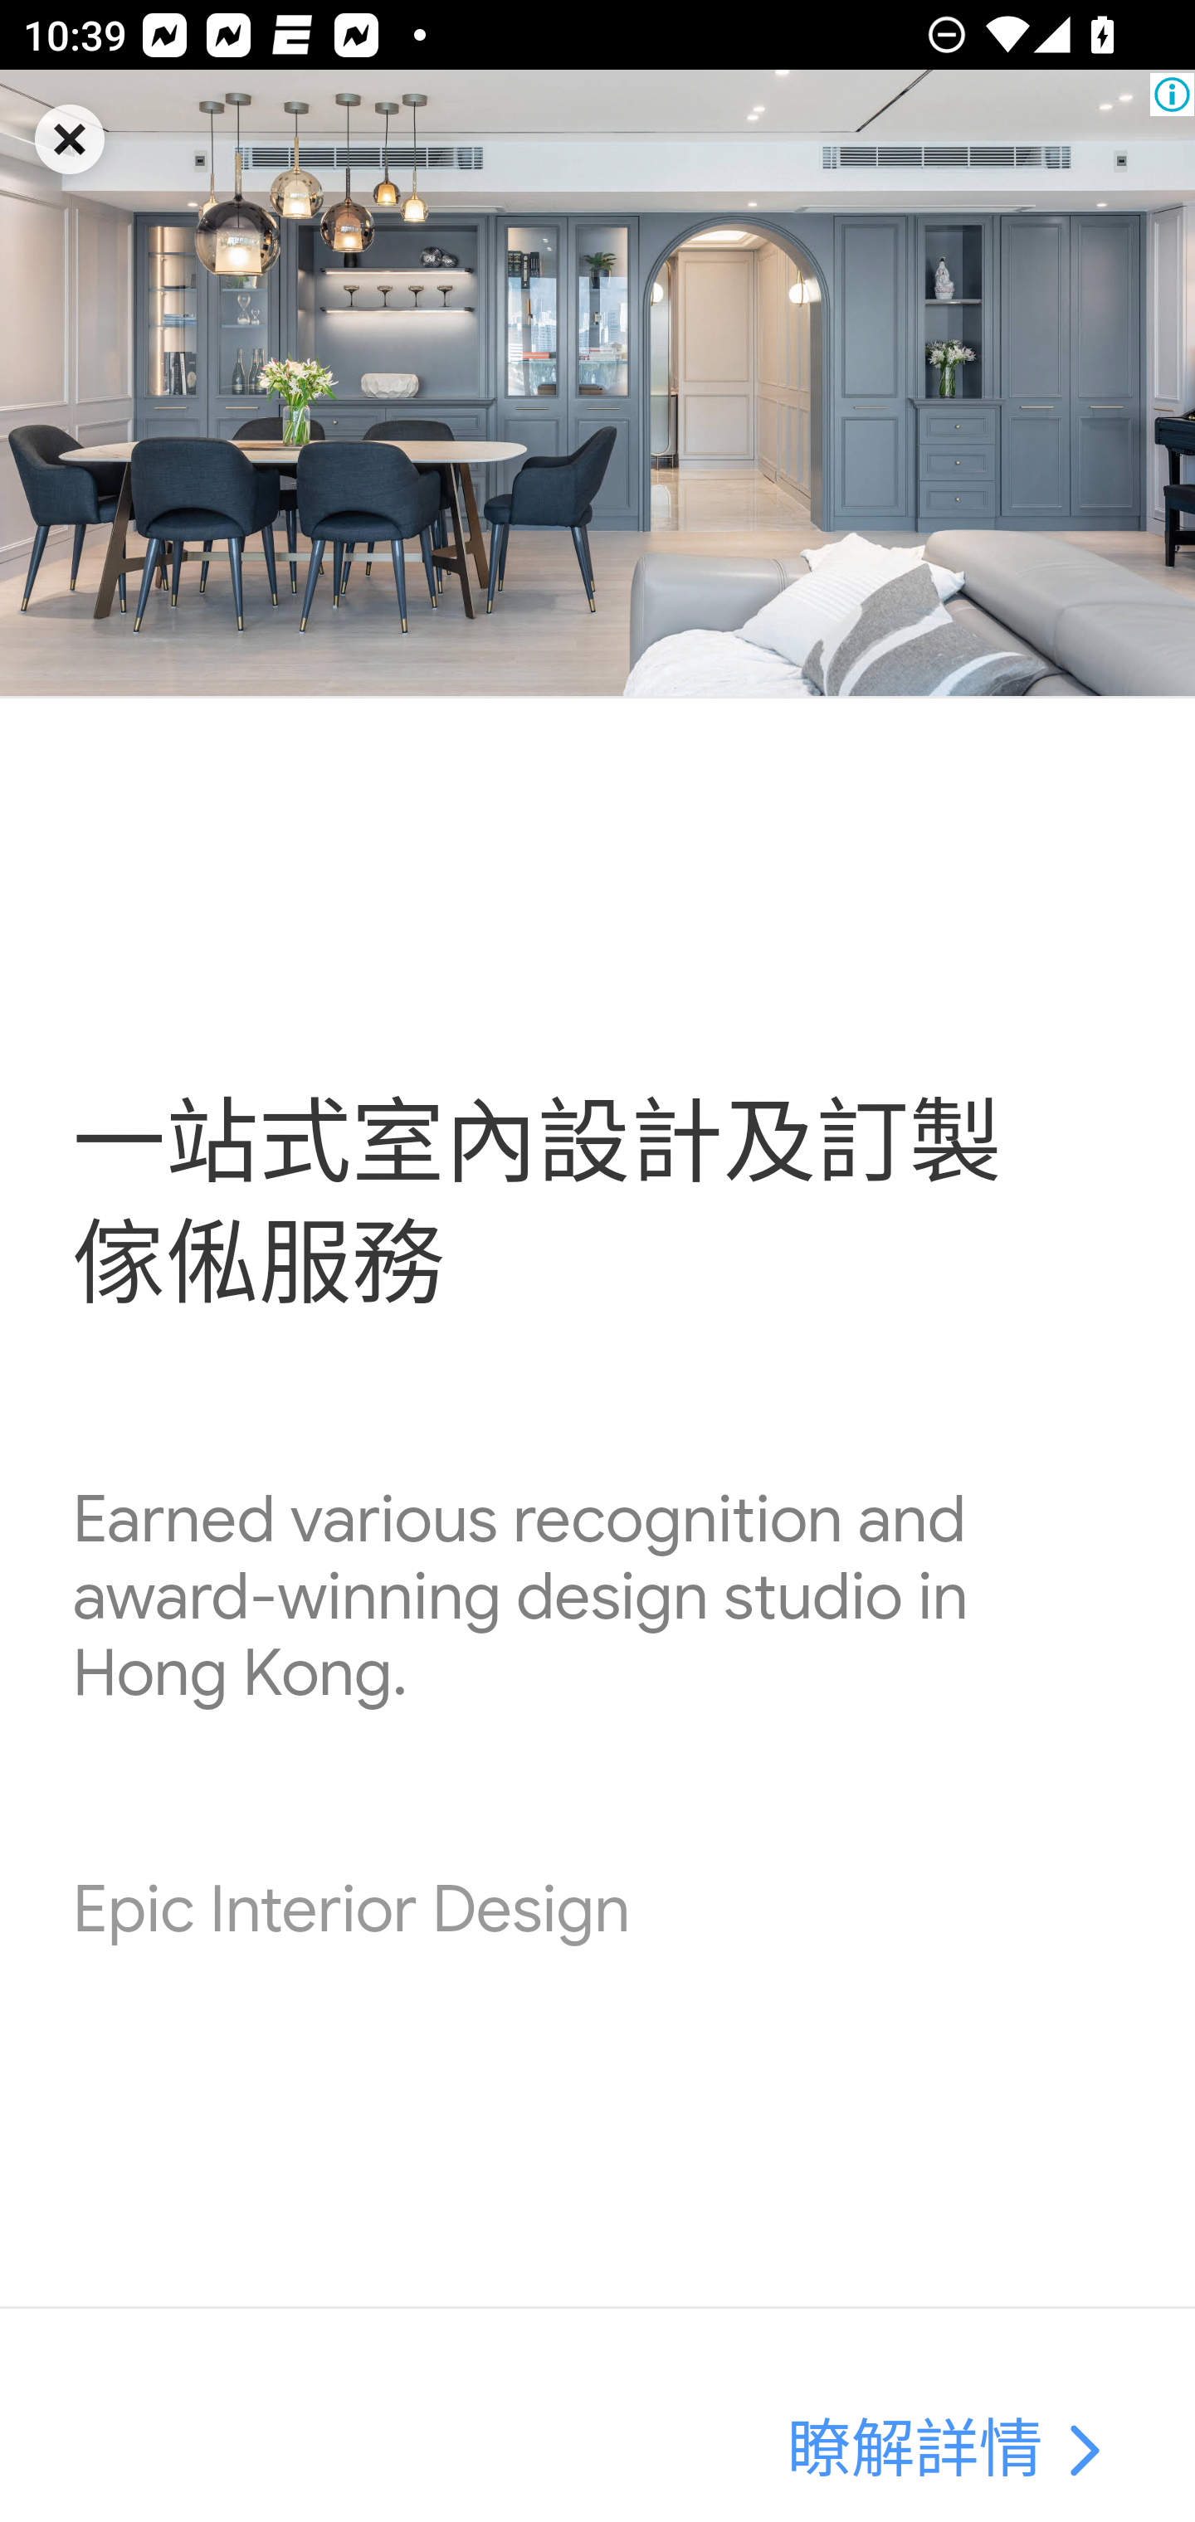 This screenshot has height=2522, width=1195. What do you see at coordinates (351, 1910) in the screenshot?
I see `Epic Interior Design` at bounding box center [351, 1910].